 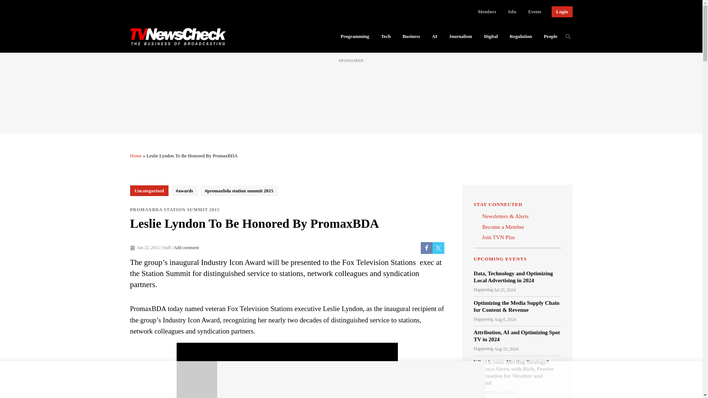 I want to click on Business, so click(x=411, y=36).